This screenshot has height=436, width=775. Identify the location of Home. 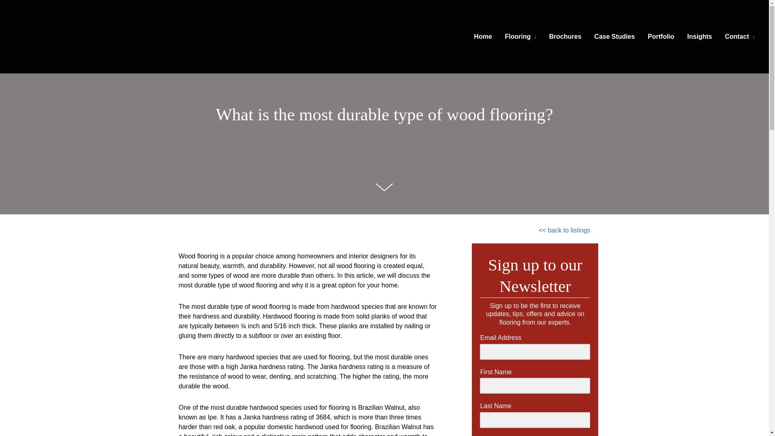
(483, 37).